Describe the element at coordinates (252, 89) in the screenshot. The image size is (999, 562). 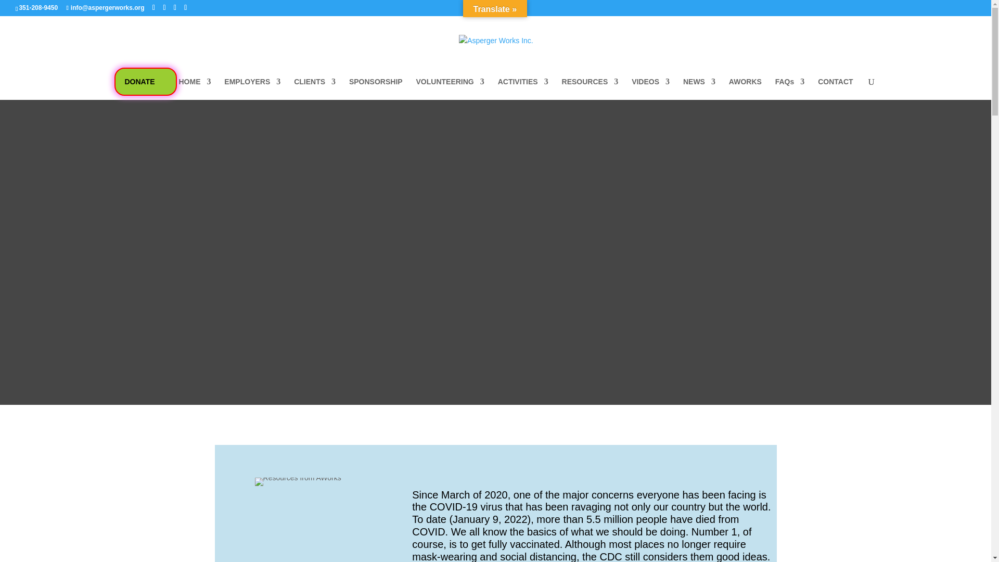
I see `EMPLOYERS` at that location.